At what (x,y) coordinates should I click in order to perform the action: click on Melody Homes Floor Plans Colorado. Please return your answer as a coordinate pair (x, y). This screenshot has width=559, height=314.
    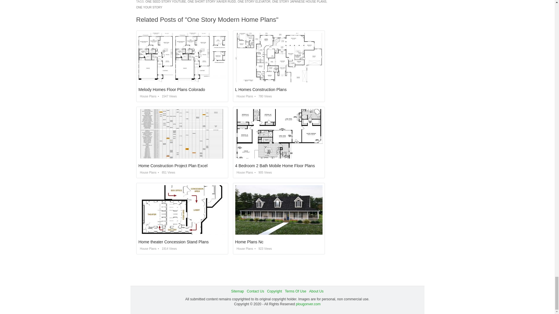
    Looking at the image, I should click on (172, 90).